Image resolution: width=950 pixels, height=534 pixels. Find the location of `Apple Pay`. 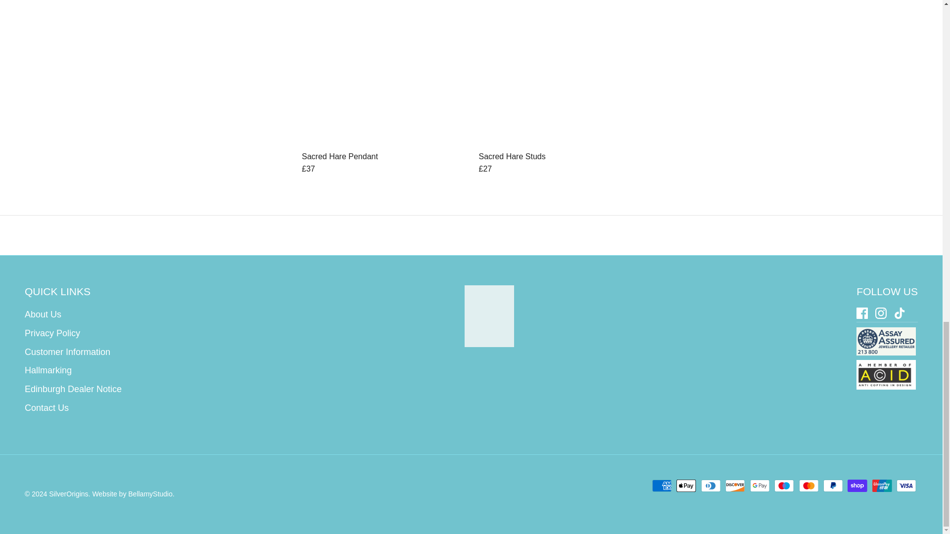

Apple Pay is located at coordinates (686, 486).